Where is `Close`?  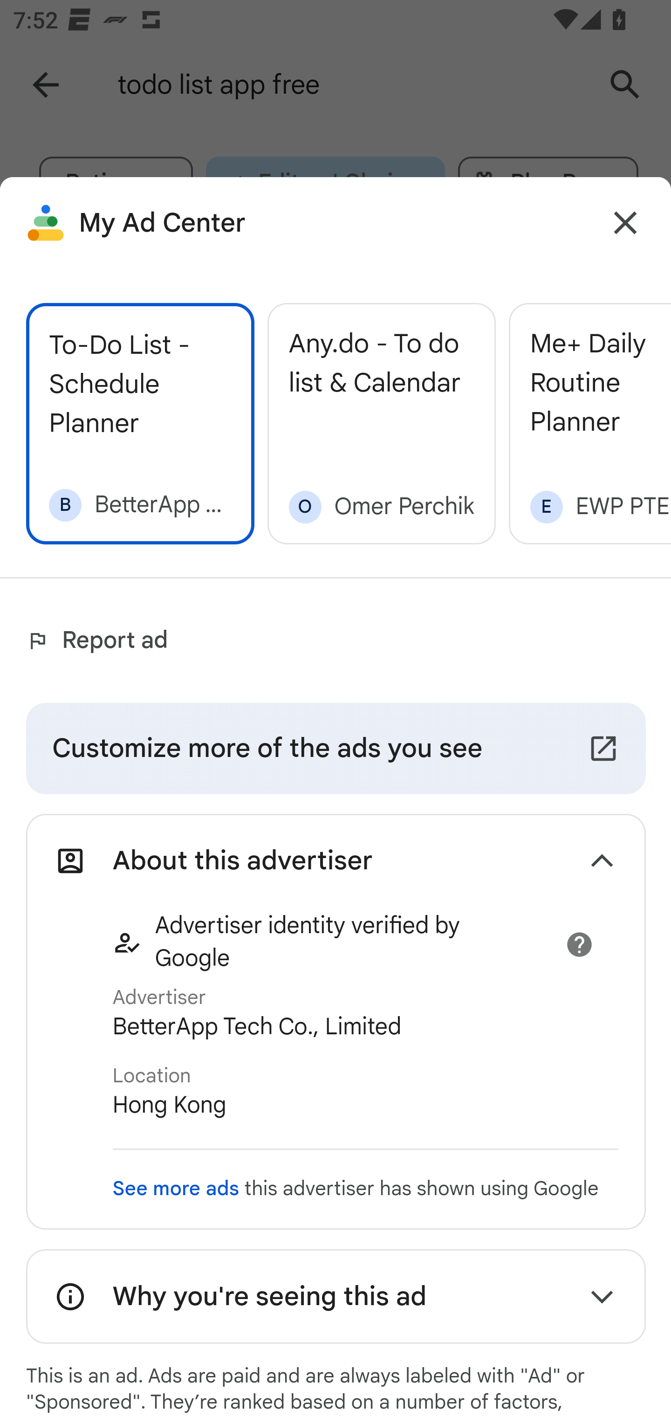
Close is located at coordinates (625, 223).